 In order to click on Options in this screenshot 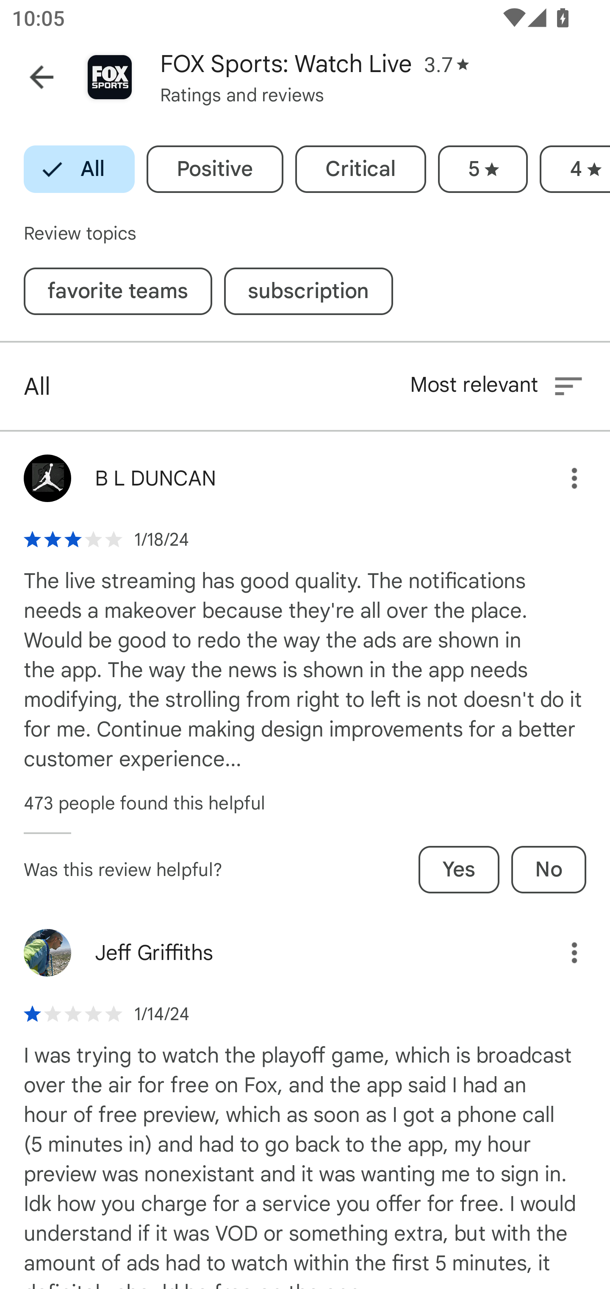, I will do `click(562, 478)`.